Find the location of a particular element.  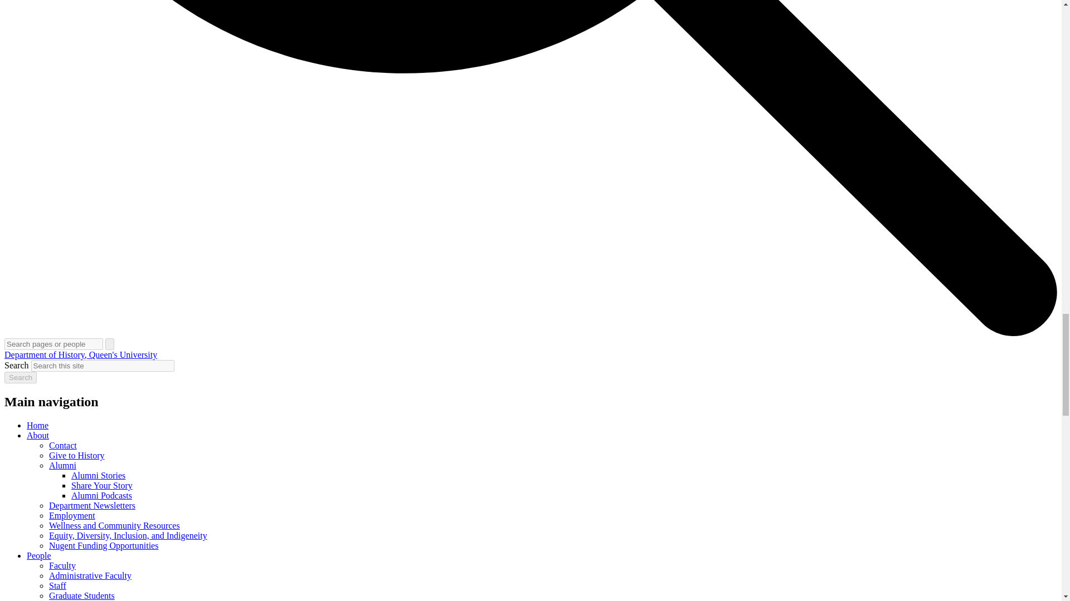

Give to History is located at coordinates (77, 455).